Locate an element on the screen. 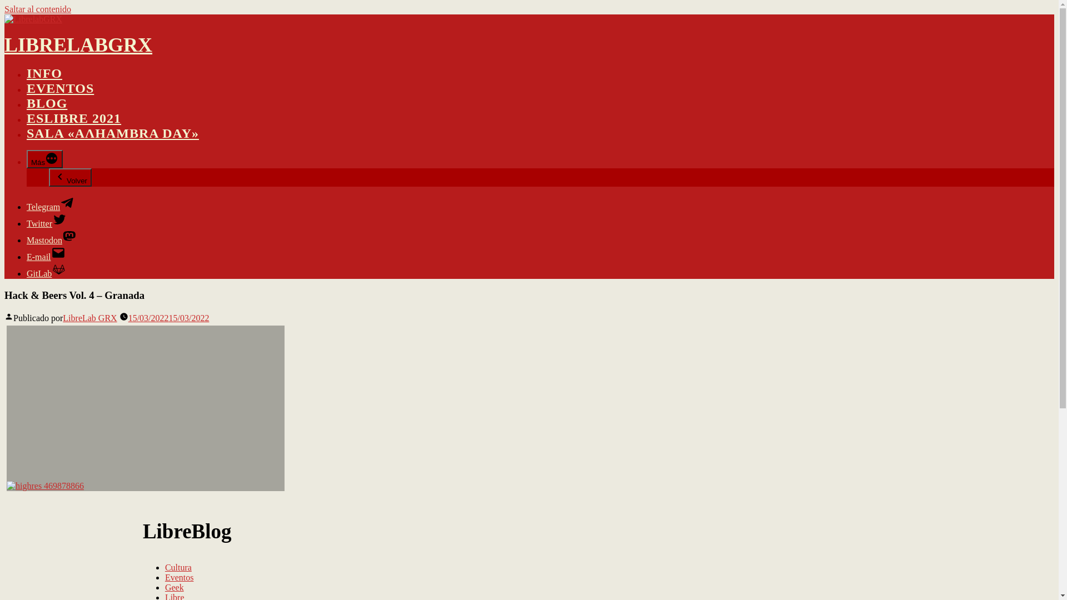 This screenshot has height=600, width=1067. Telegram is located at coordinates (51, 207).